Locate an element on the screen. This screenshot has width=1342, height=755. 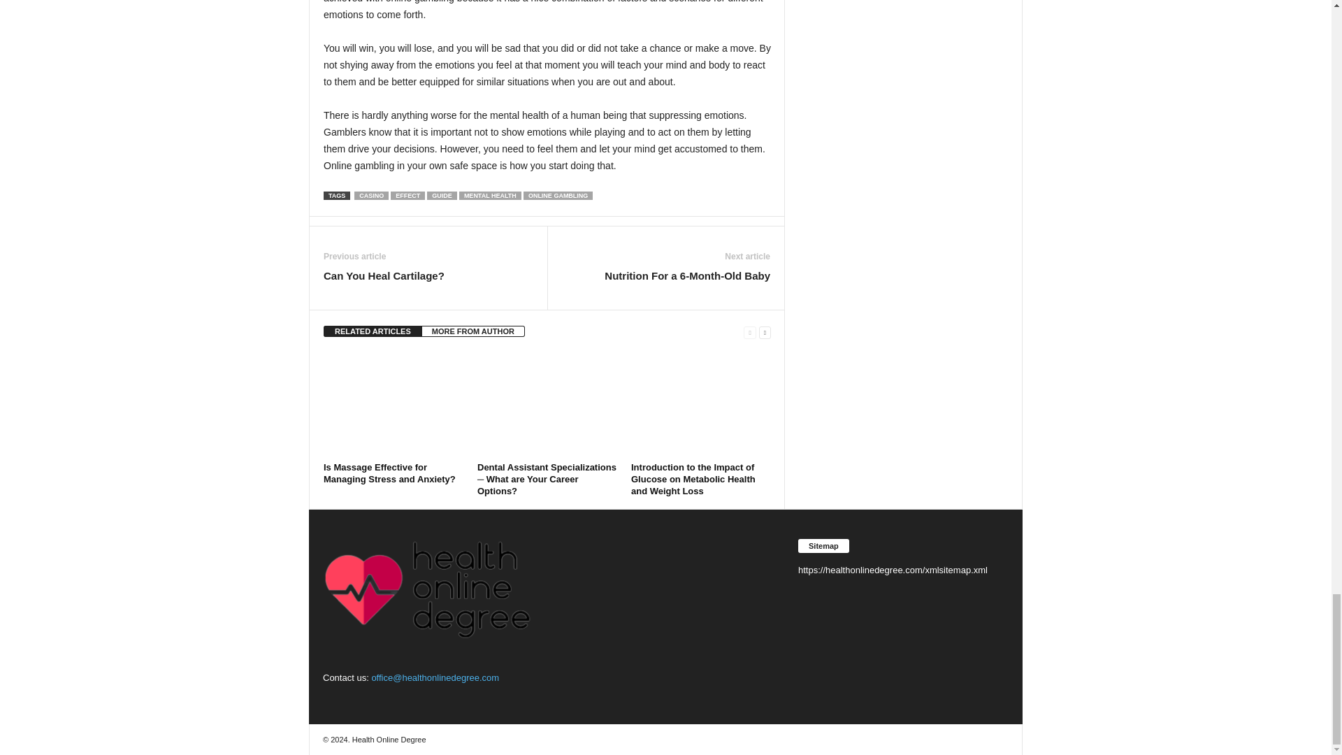
RELATED ARTICLES is located at coordinates (373, 331).